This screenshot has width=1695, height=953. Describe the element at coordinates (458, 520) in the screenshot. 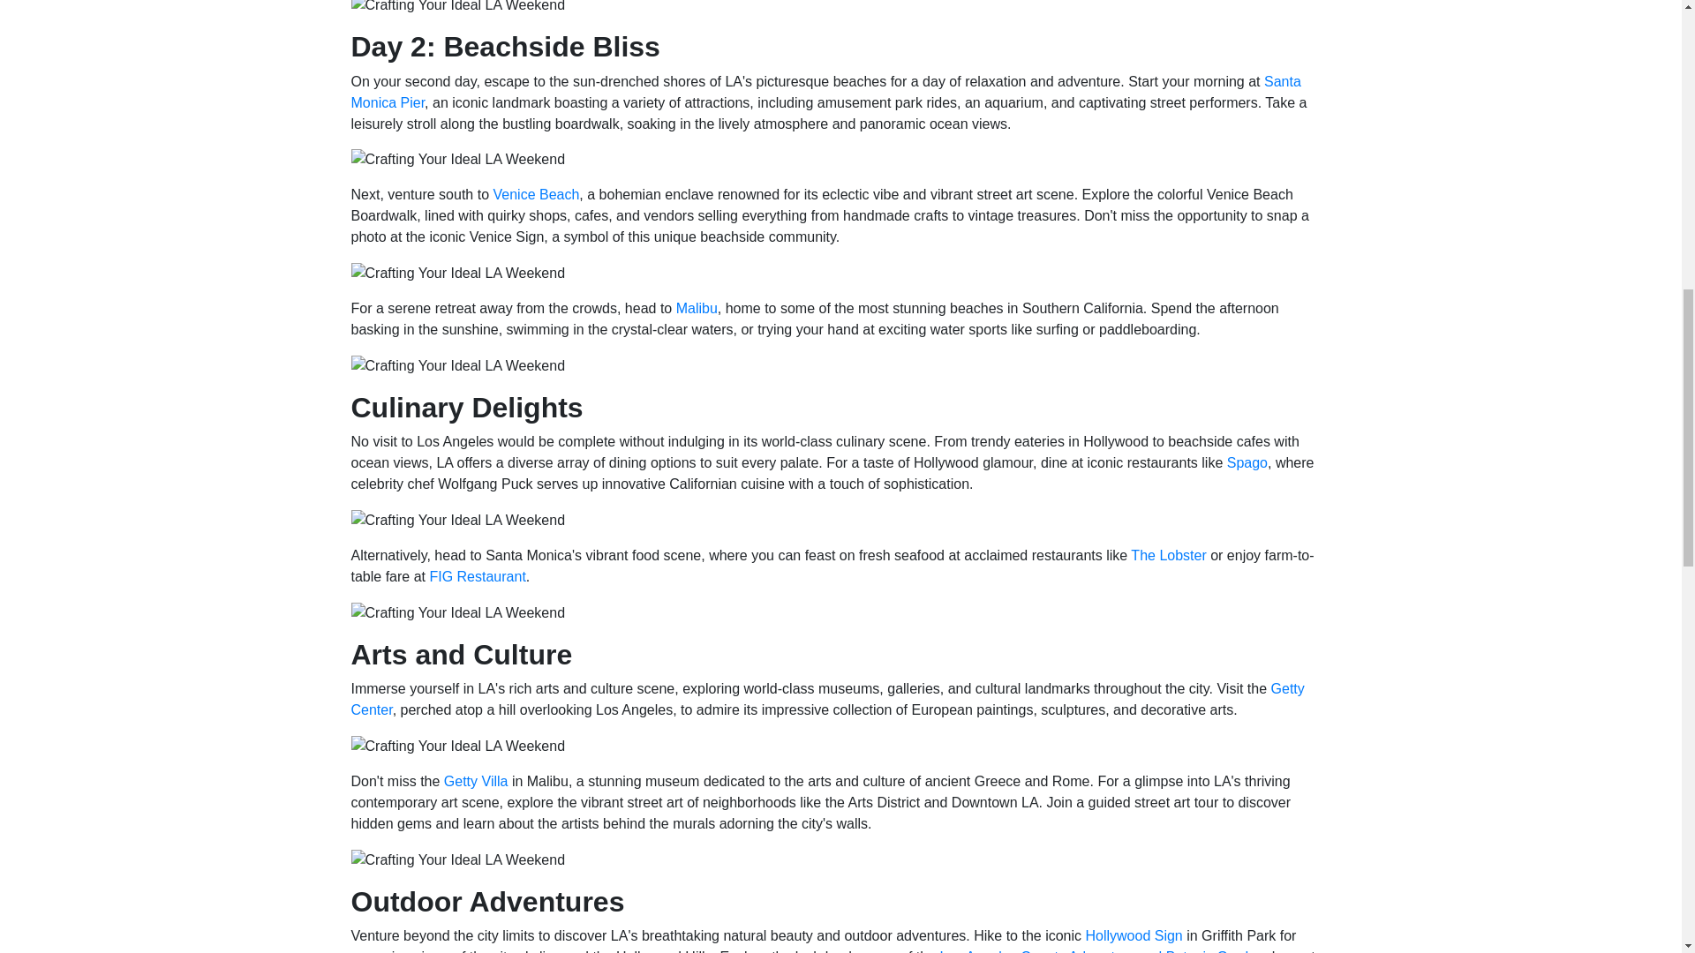

I see `Crafting Your Ideal LA Weekend` at that location.